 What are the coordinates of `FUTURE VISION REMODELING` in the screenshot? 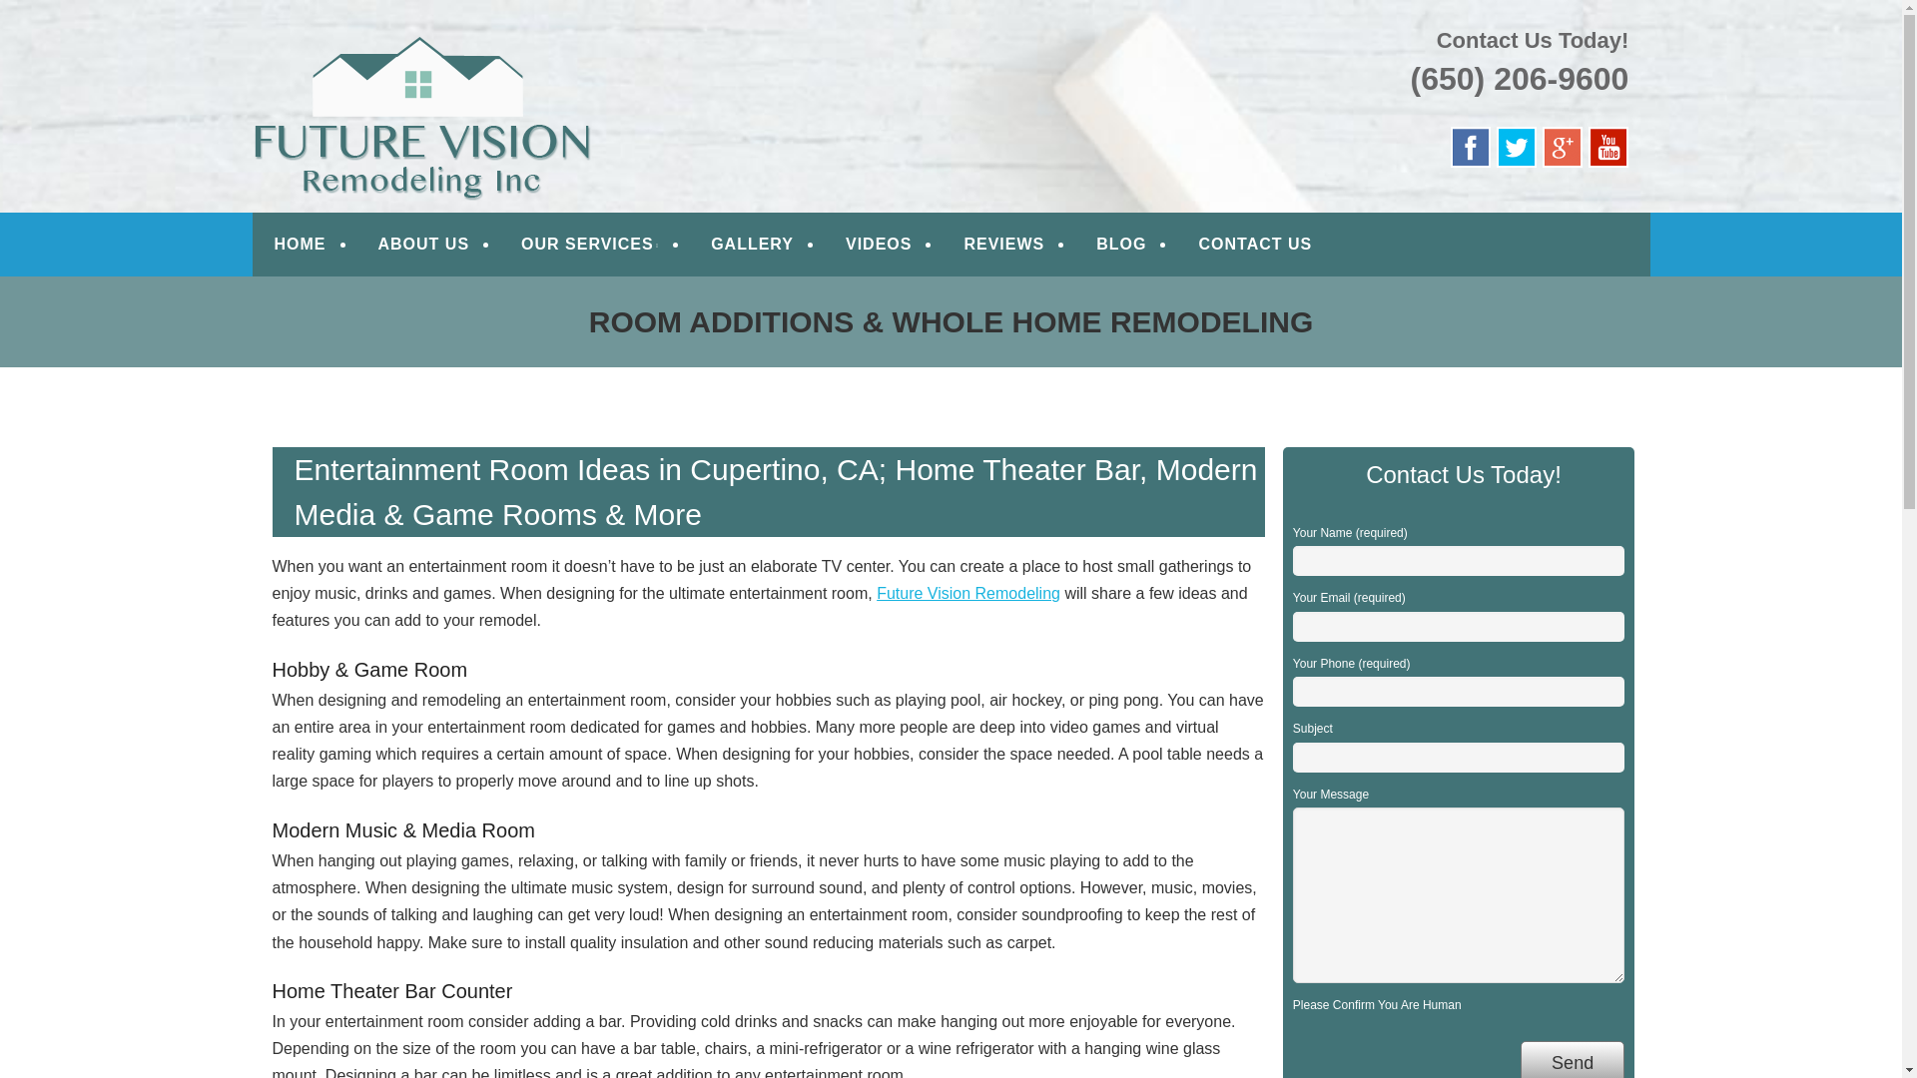 It's located at (543, 42).